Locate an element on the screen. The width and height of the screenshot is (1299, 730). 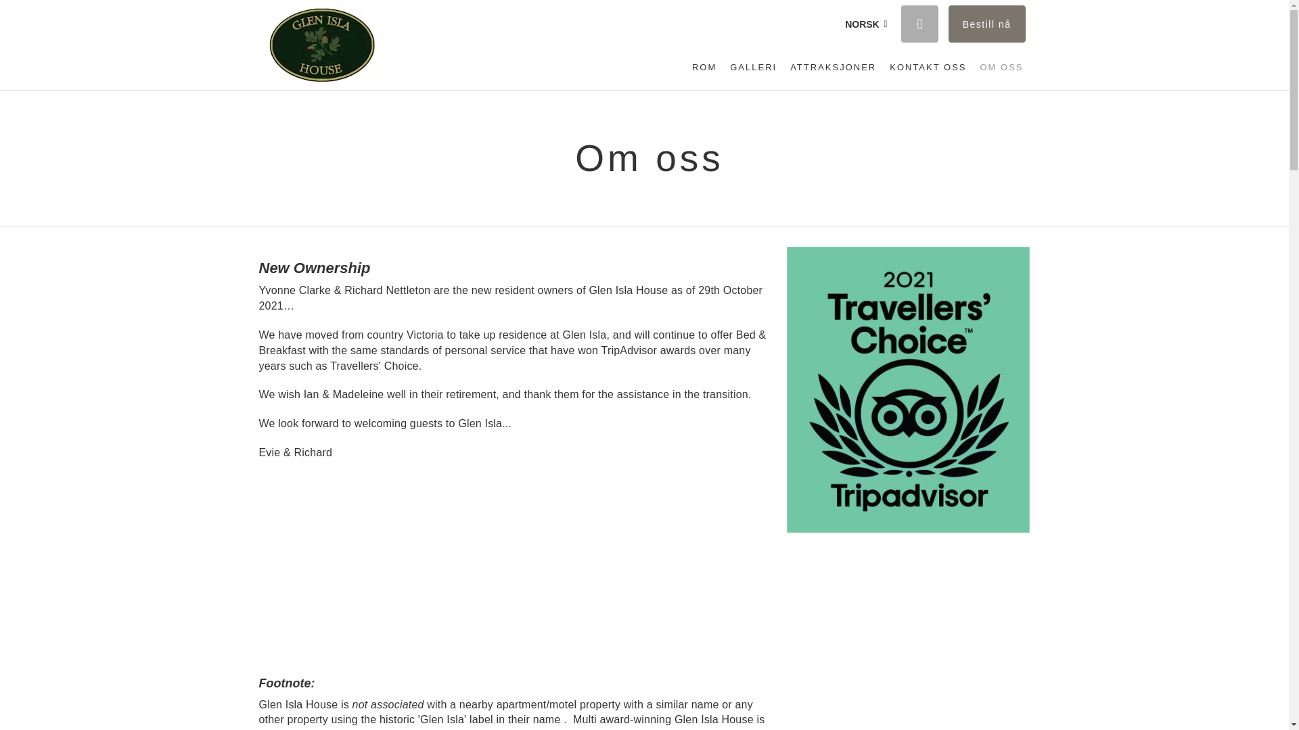
KONTAKT OSS is located at coordinates (928, 68).